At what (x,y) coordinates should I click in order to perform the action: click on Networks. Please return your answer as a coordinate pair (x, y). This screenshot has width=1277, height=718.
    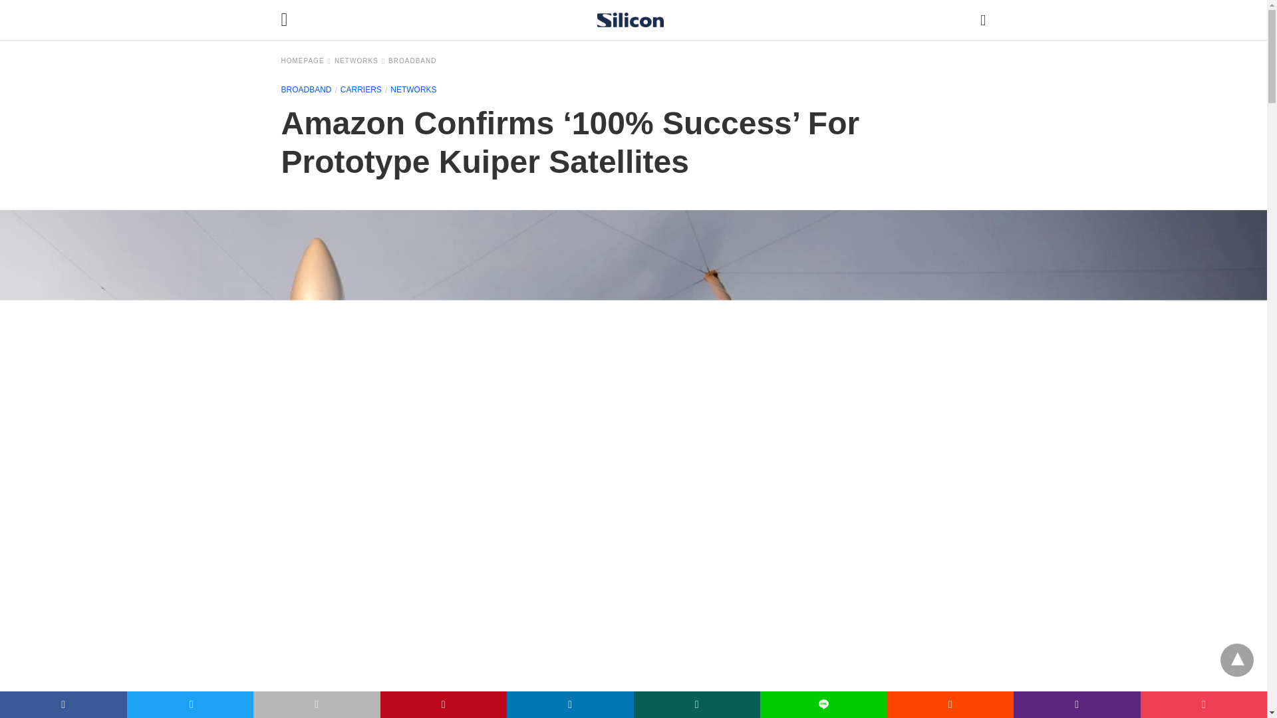
    Looking at the image, I should click on (414, 89).